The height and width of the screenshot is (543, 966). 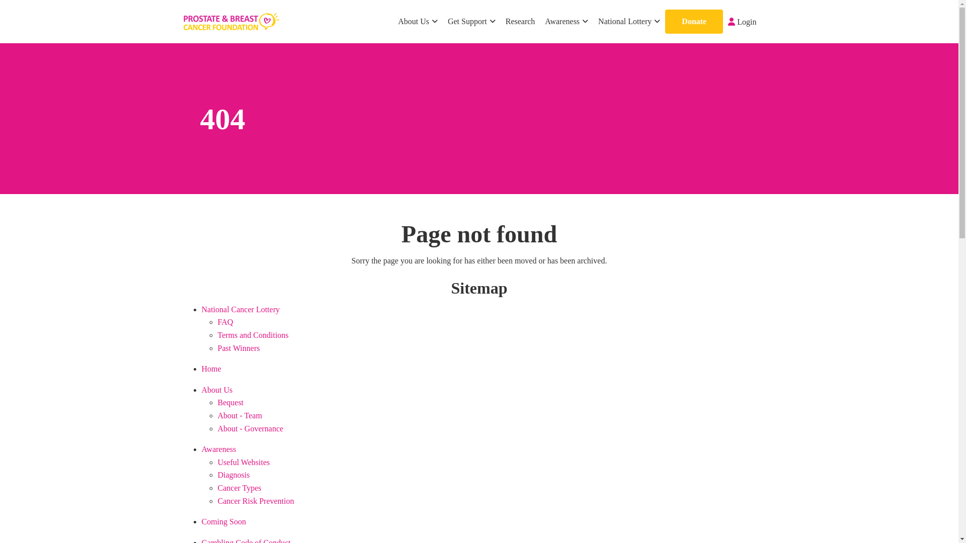 What do you see at coordinates (239, 415) in the screenshot?
I see `About - Team` at bounding box center [239, 415].